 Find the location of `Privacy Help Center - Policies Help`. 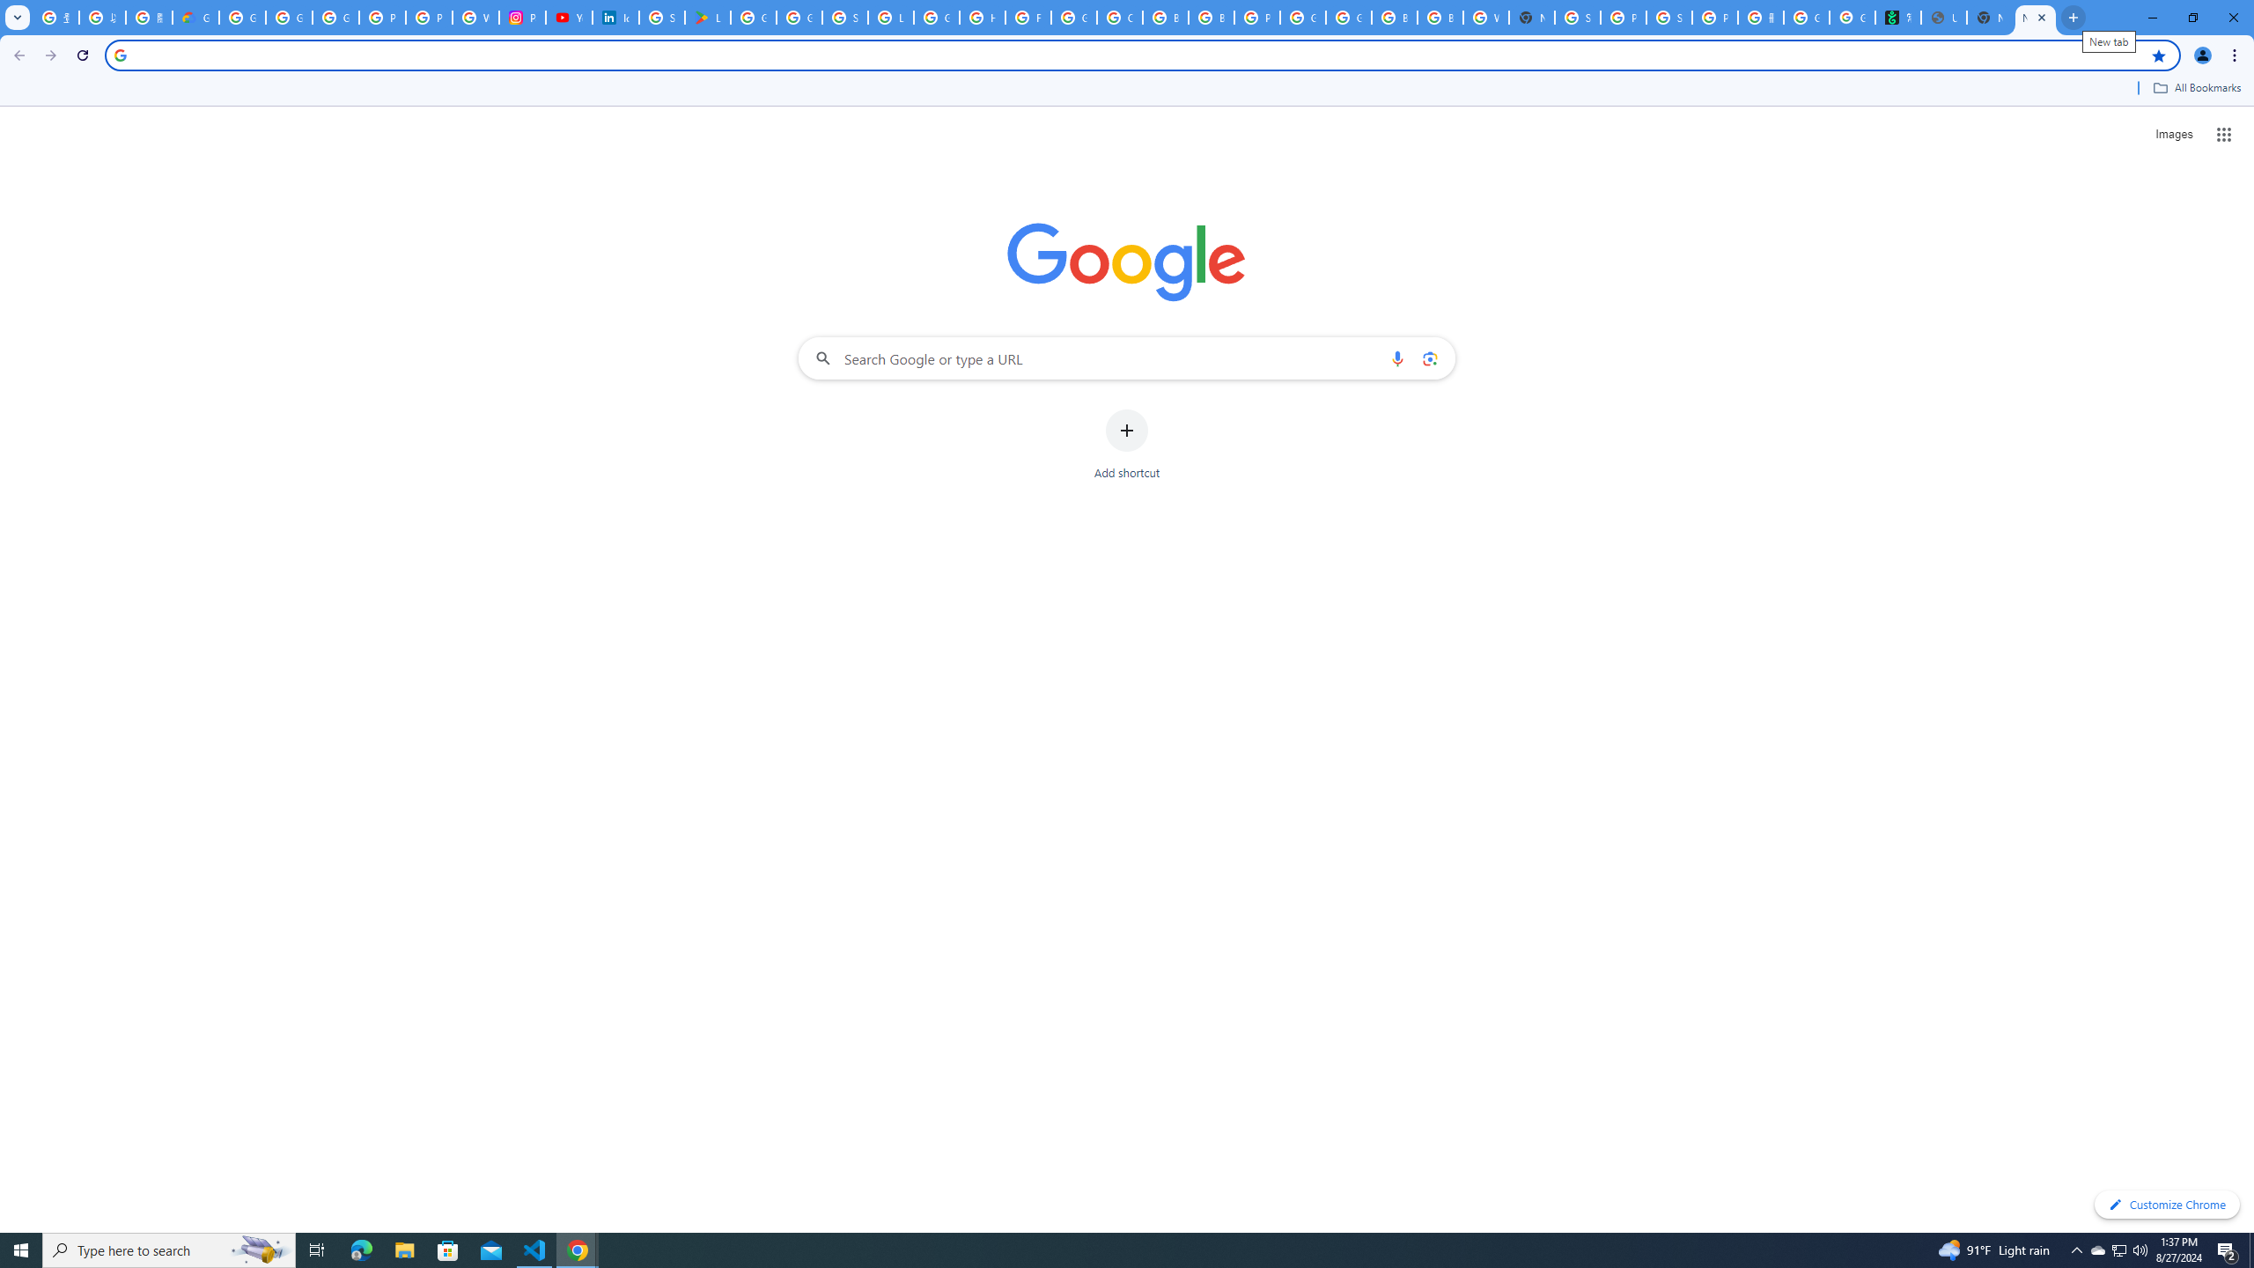

Privacy Help Center - Policies Help is located at coordinates (430, 18).